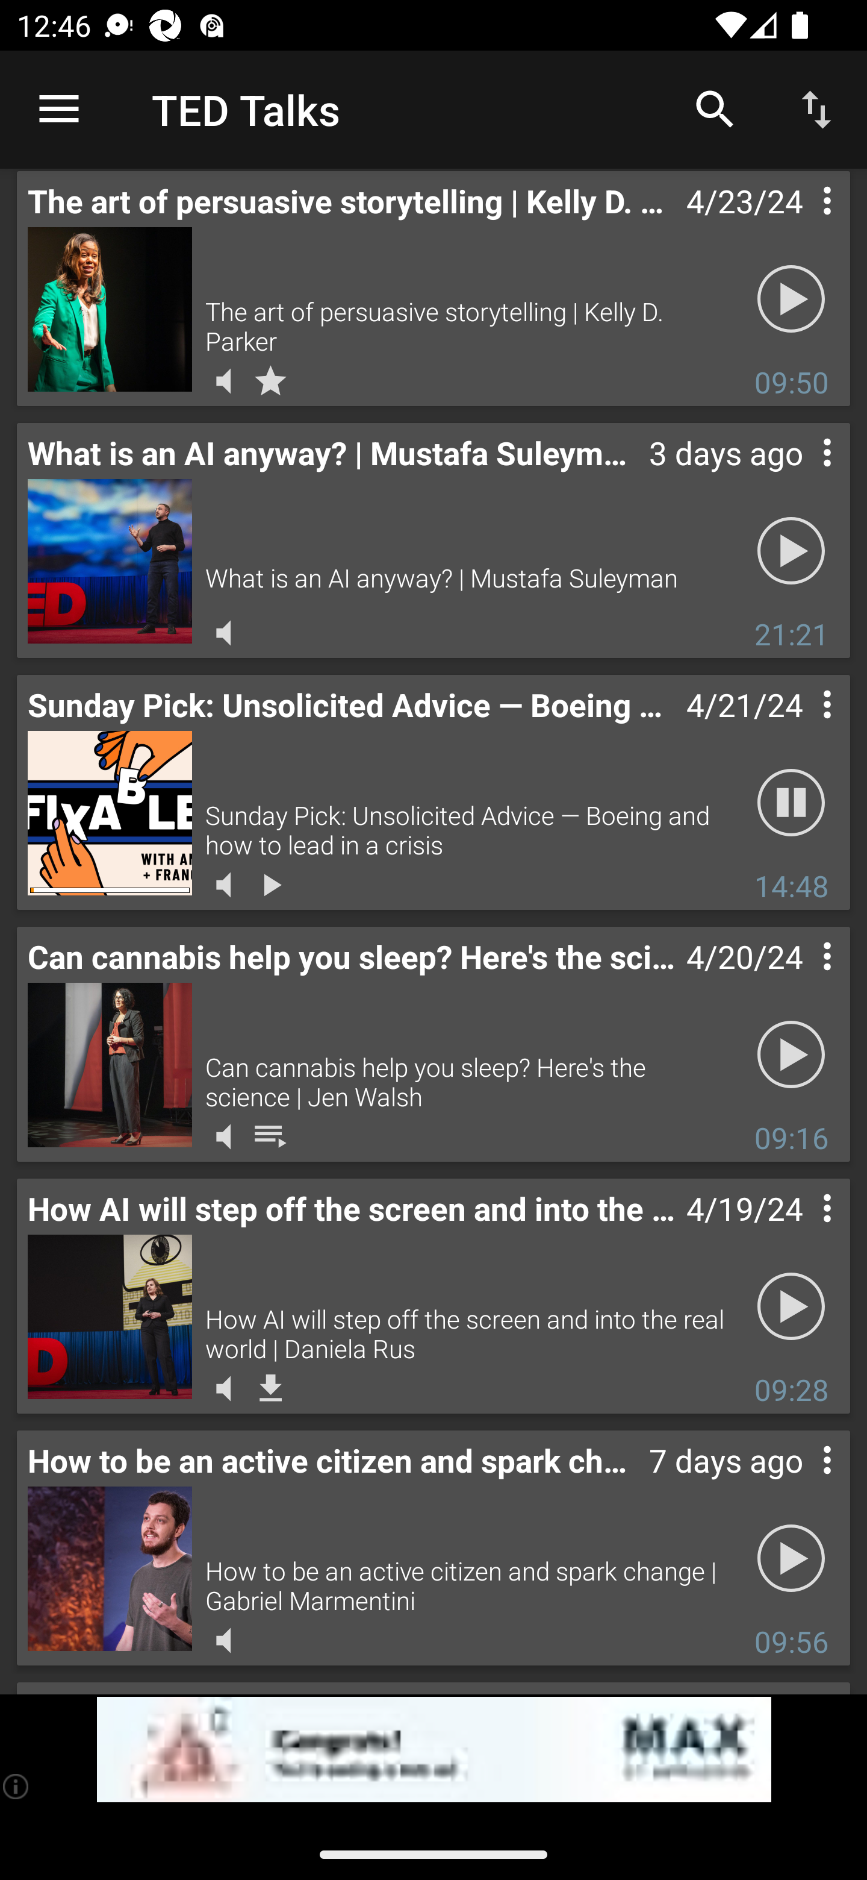 The width and height of the screenshot is (867, 1880). What do you see at coordinates (801, 1484) in the screenshot?
I see `Contextual menu` at bounding box center [801, 1484].